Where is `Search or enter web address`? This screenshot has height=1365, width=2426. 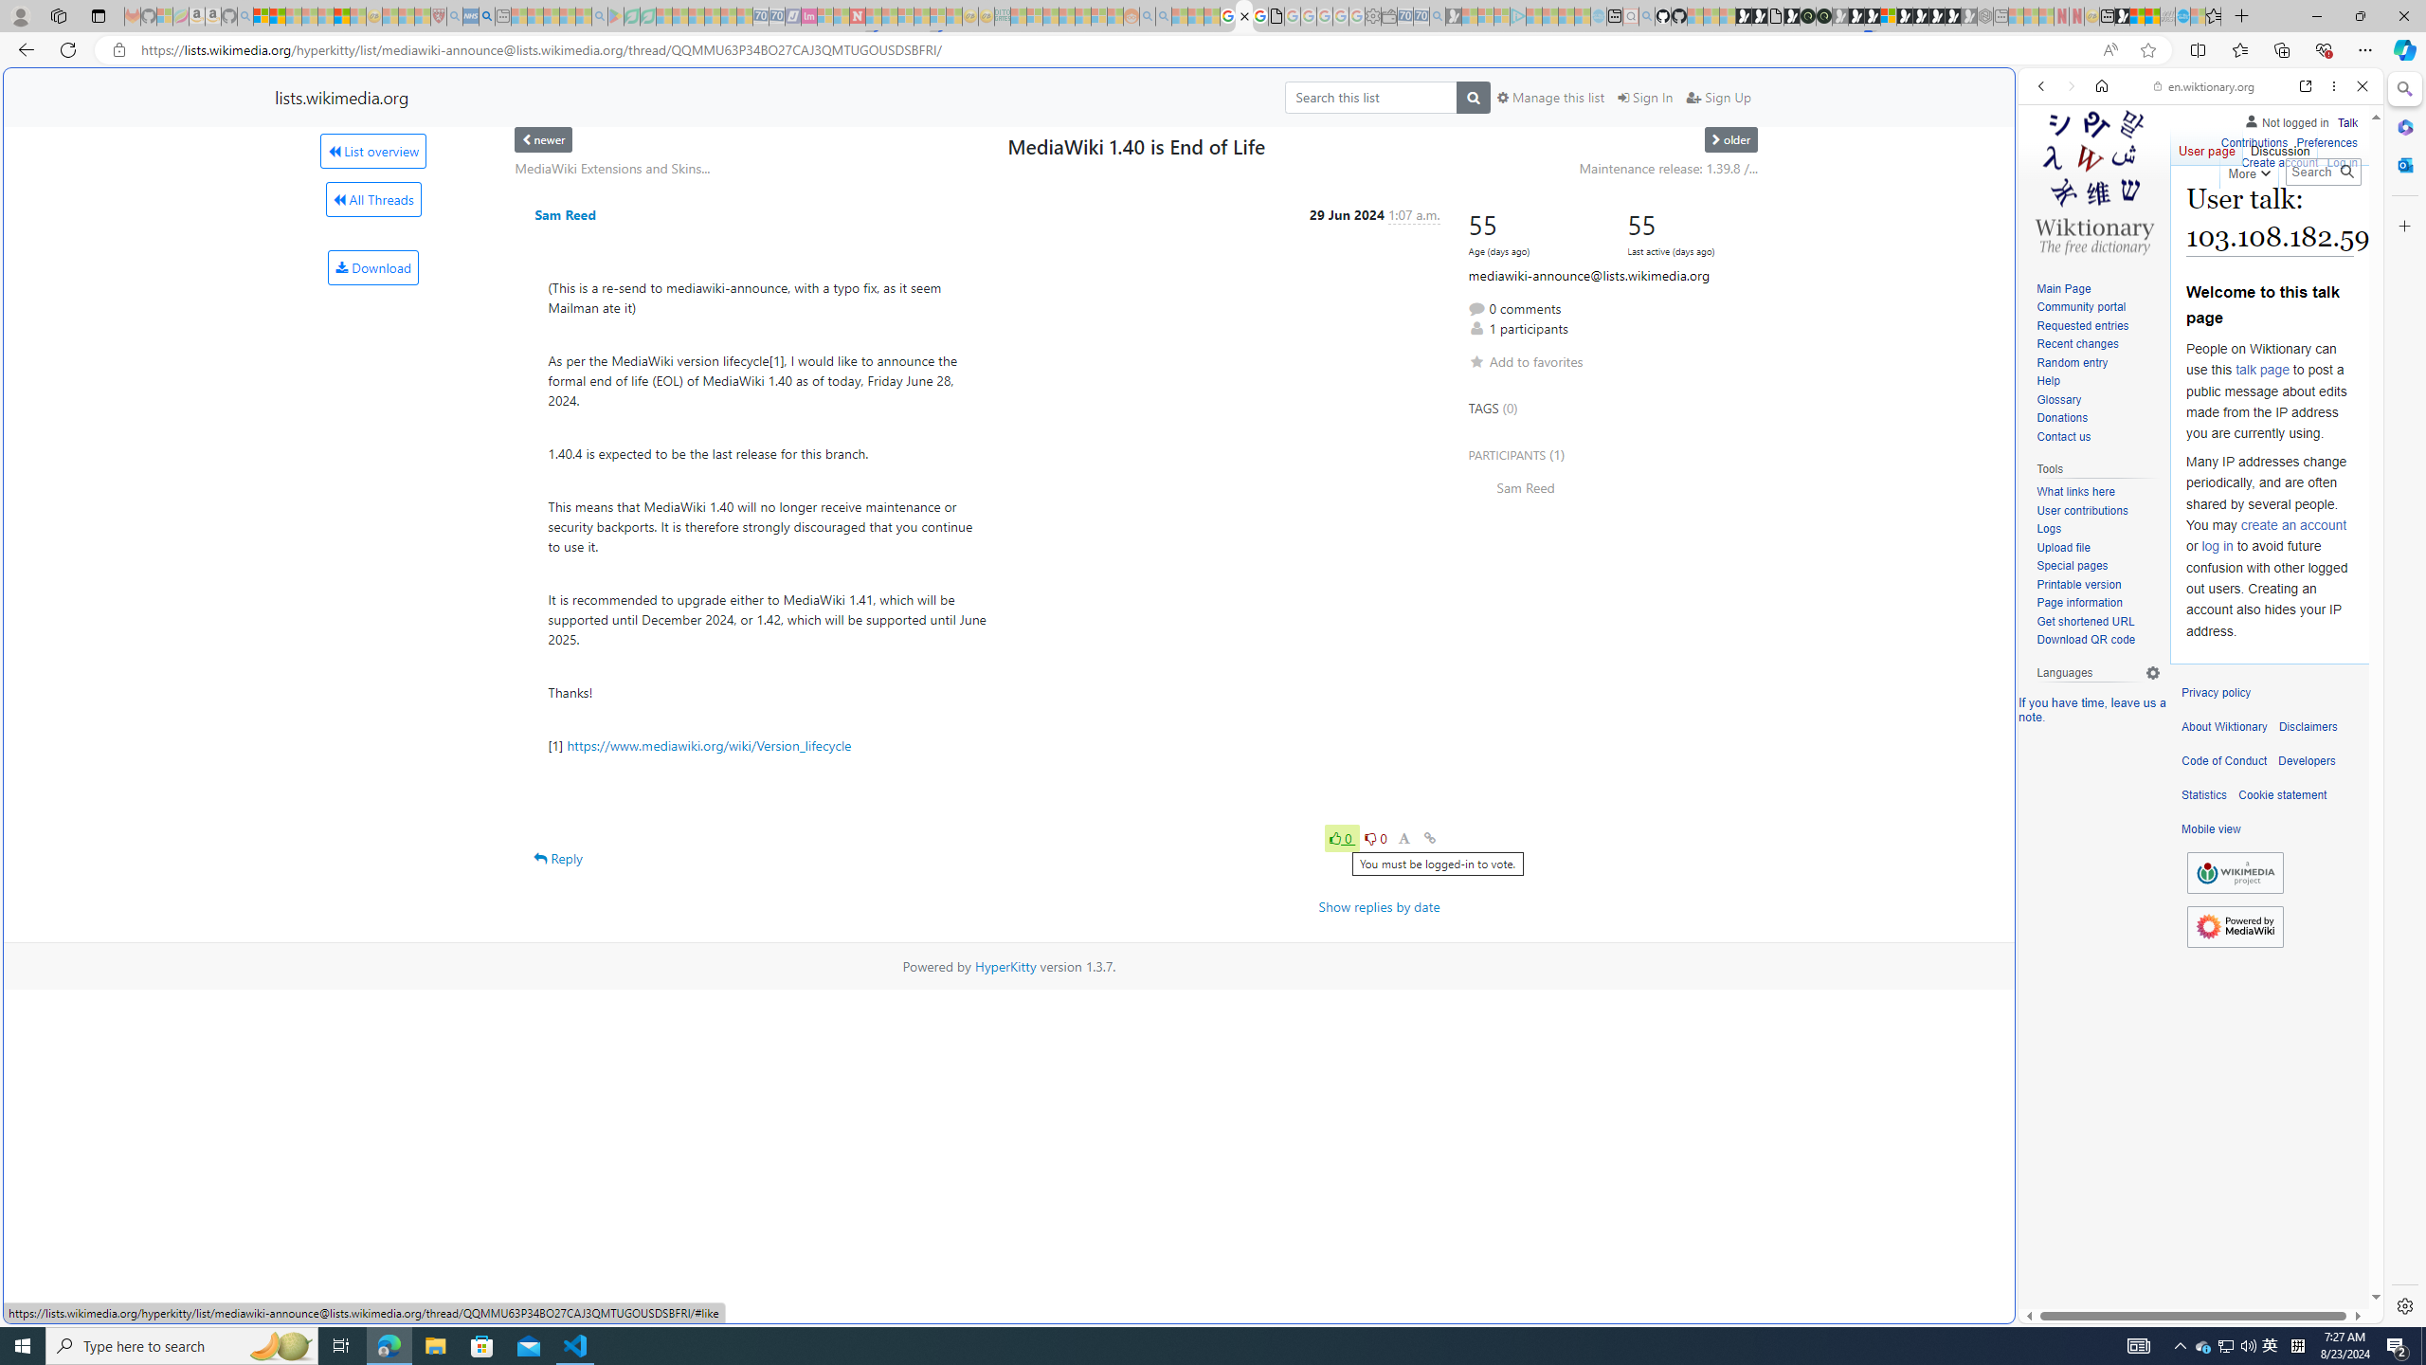
Search or enter web address is located at coordinates (1537, 182).